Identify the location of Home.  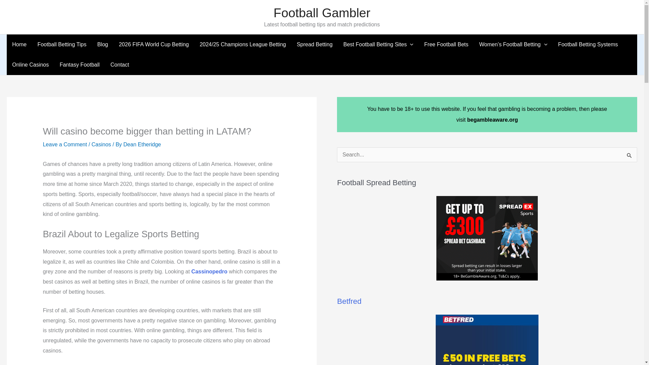
(19, 45).